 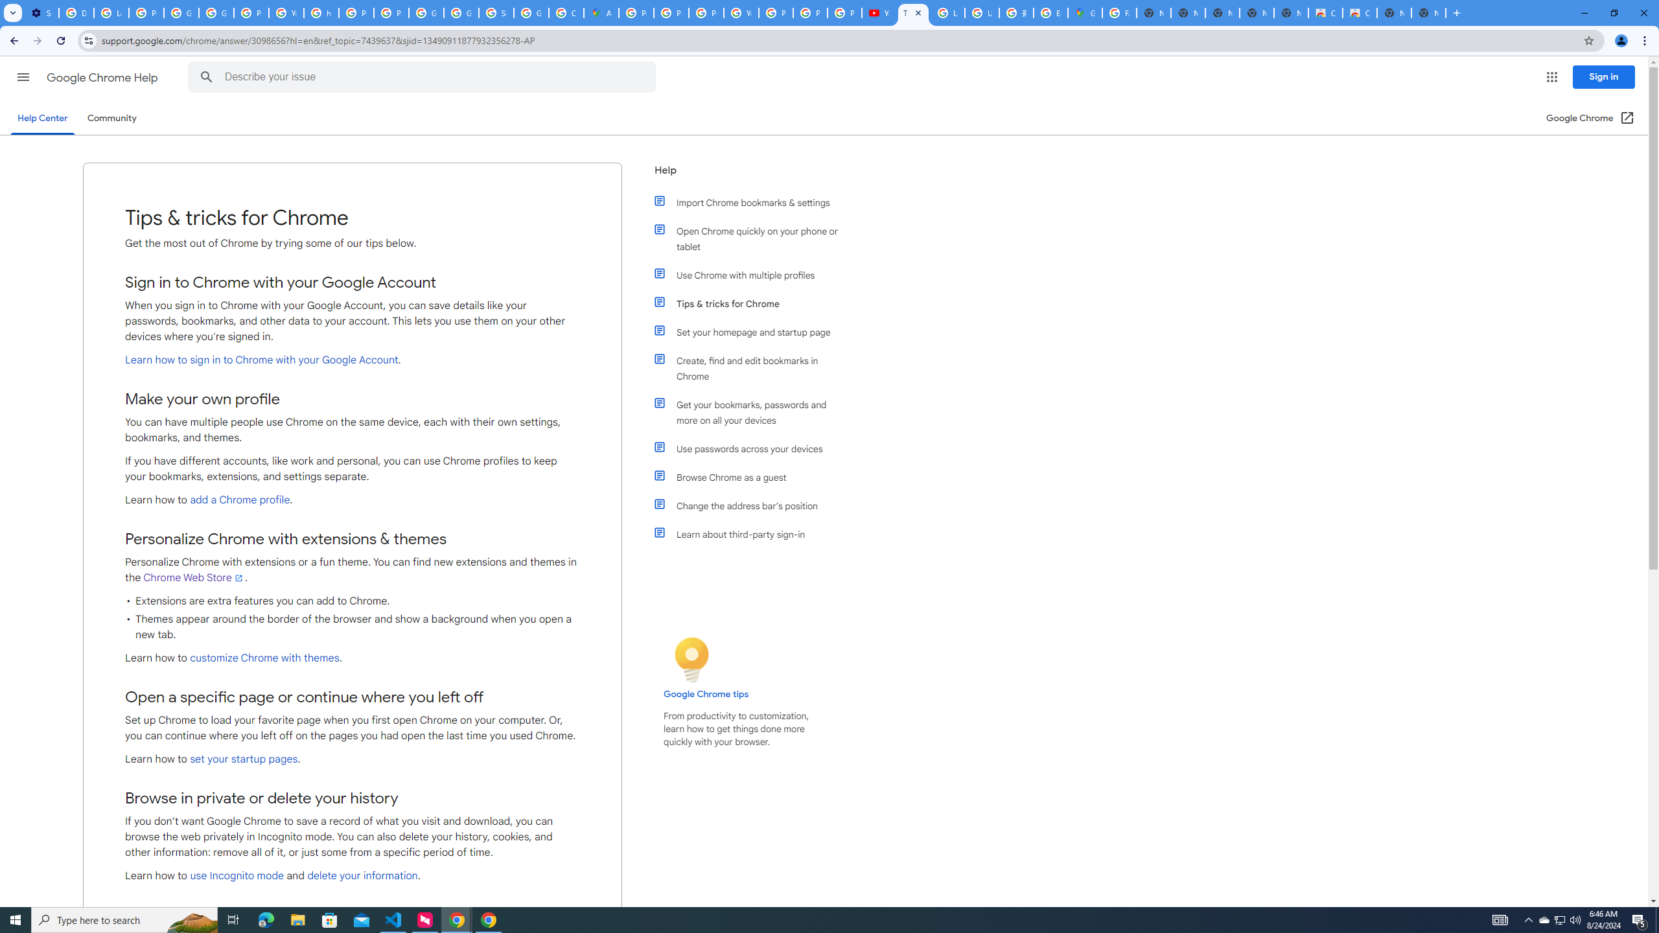 I want to click on Privacy Checkup, so click(x=810, y=13).